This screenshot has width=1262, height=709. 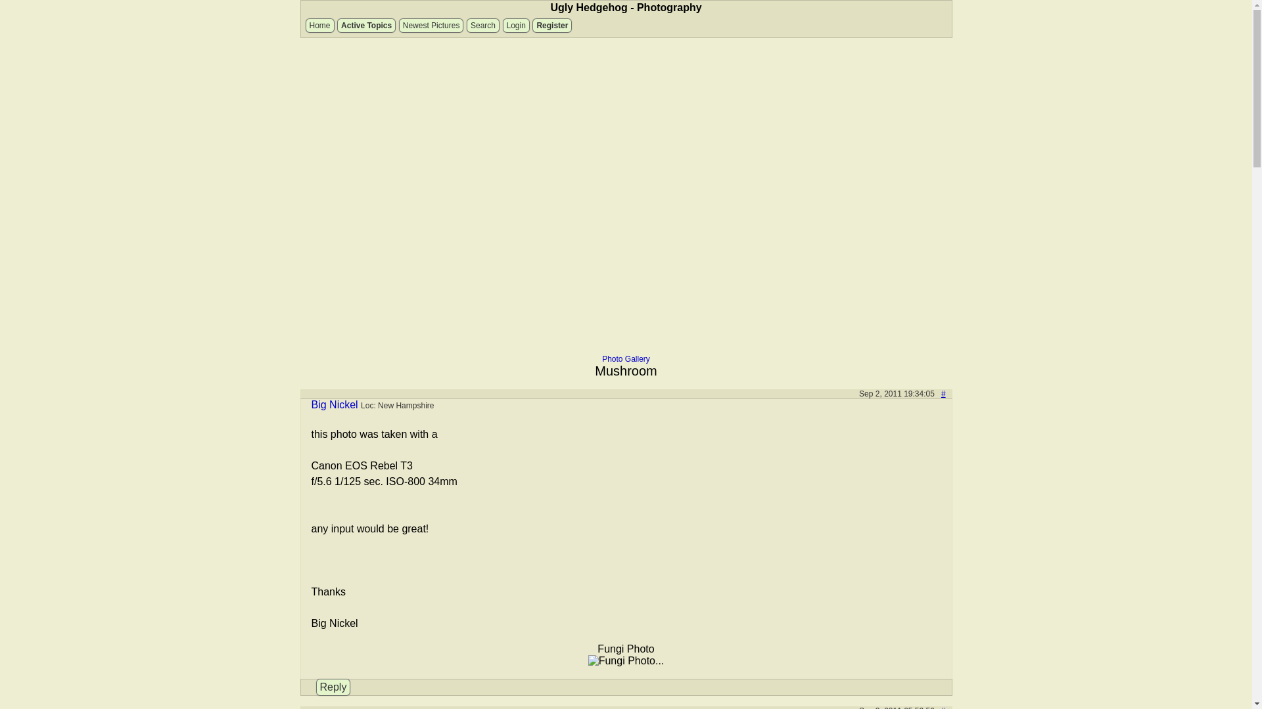 What do you see at coordinates (431, 25) in the screenshot?
I see `Newest Pictures` at bounding box center [431, 25].